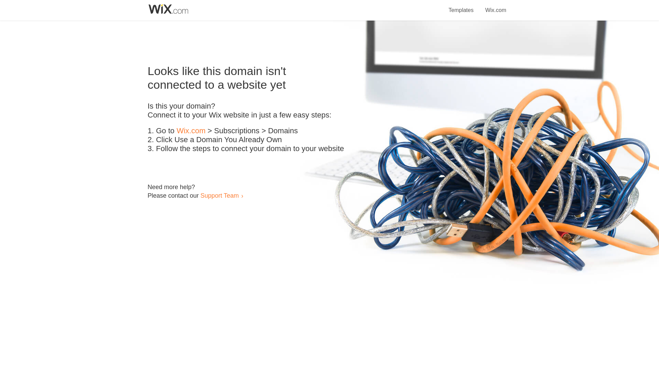  Describe the element at coordinates (496, 6) in the screenshot. I see `Wix.com` at that location.